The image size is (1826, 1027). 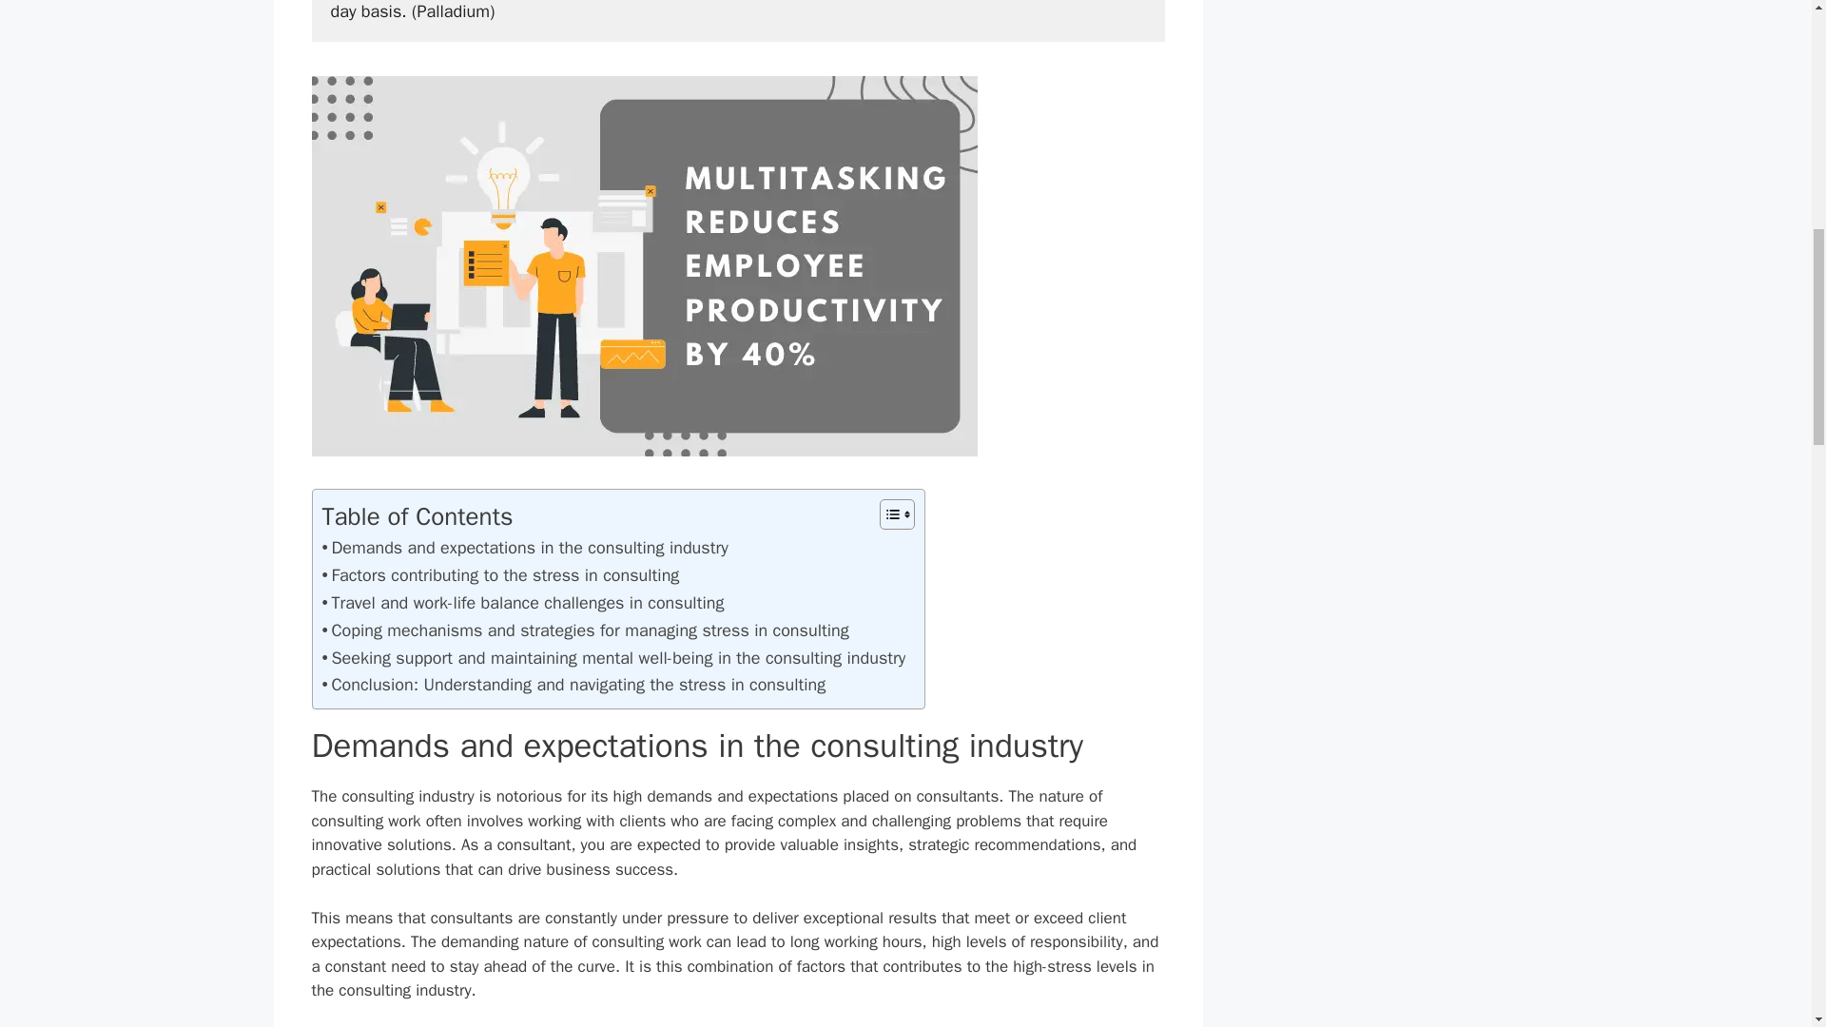 What do you see at coordinates (521, 603) in the screenshot?
I see `Travel and work-life balance challenges in consulting` at bounding box center [521, 603].